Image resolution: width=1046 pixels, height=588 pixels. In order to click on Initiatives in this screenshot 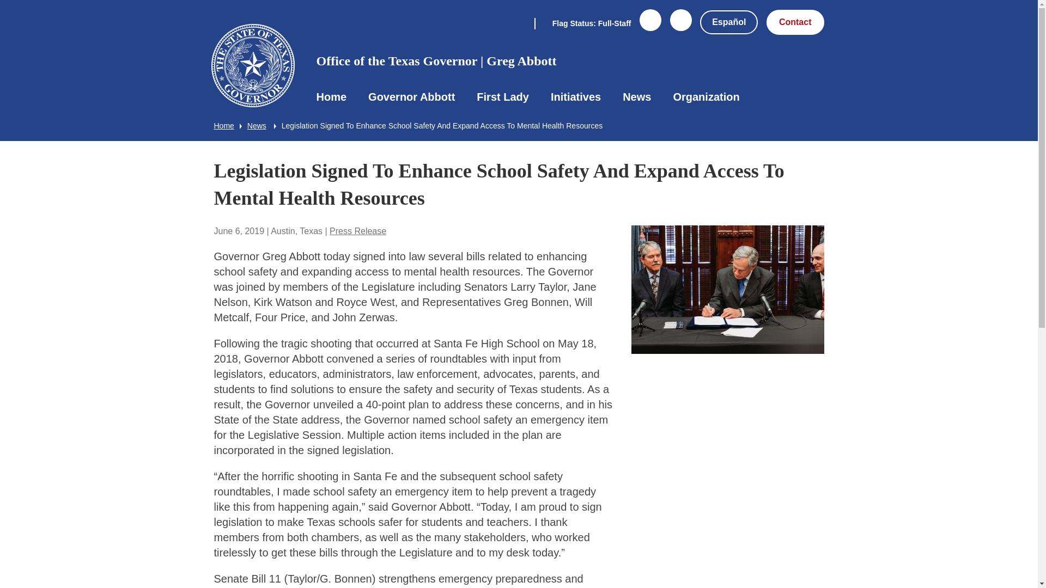, I will do `click(575, 97)`.